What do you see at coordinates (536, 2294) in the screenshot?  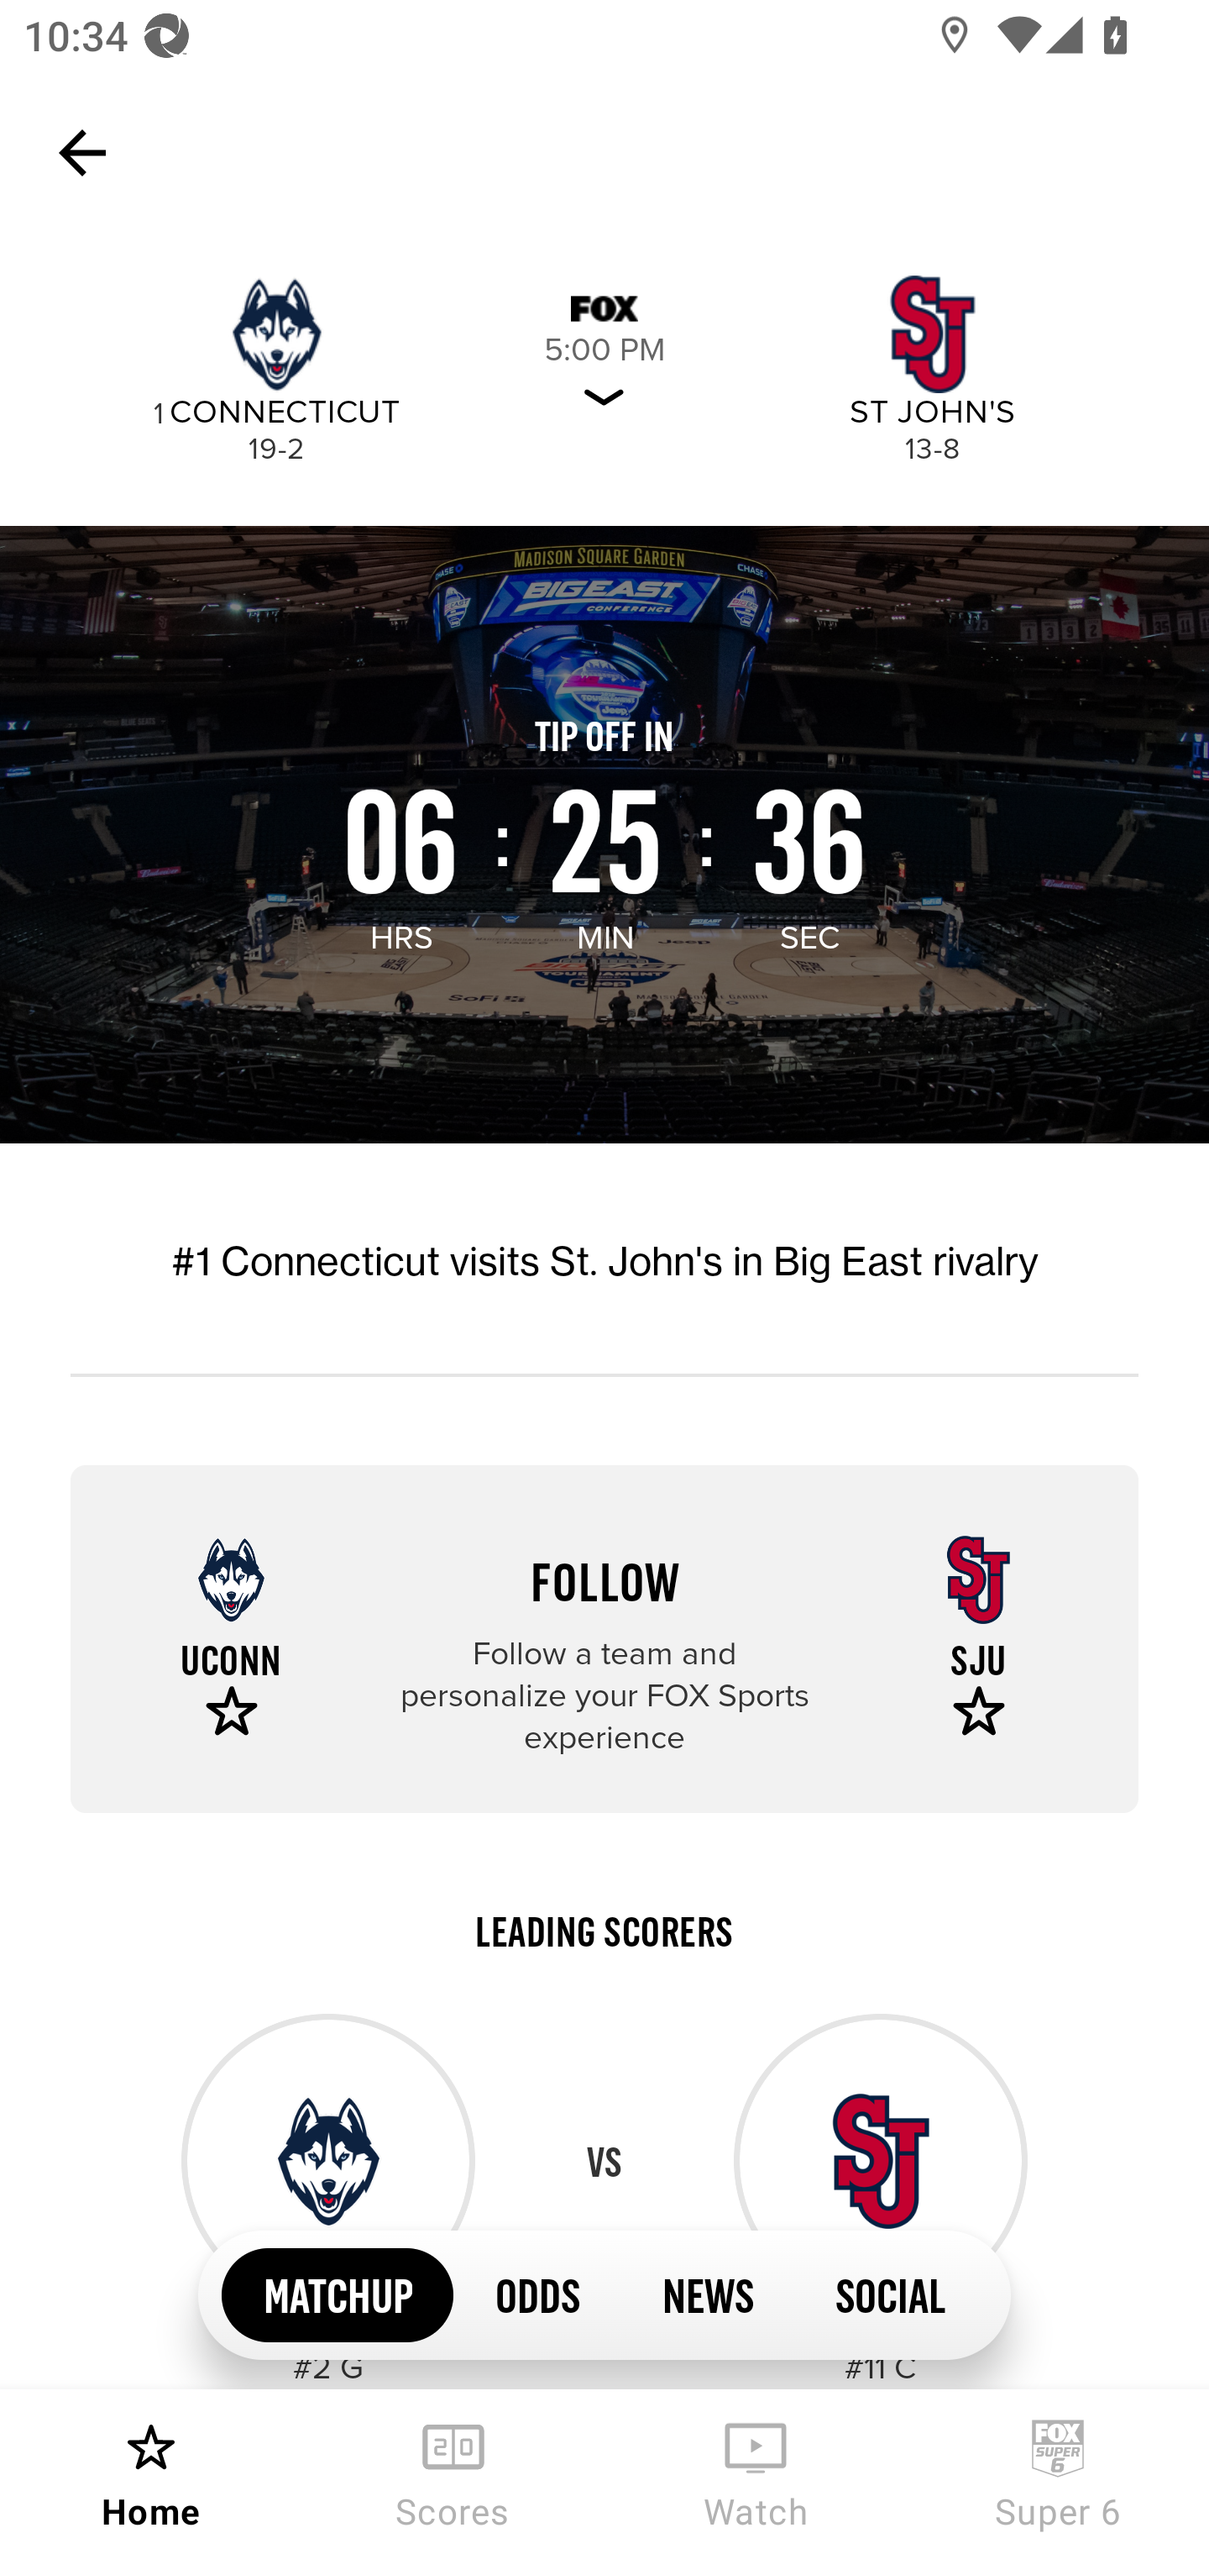 I see `ODDS` at bounding box center [536, 2294].